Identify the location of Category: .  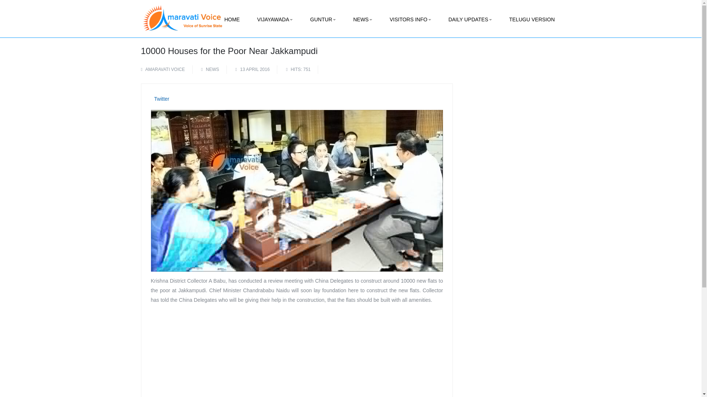
(210, 69).